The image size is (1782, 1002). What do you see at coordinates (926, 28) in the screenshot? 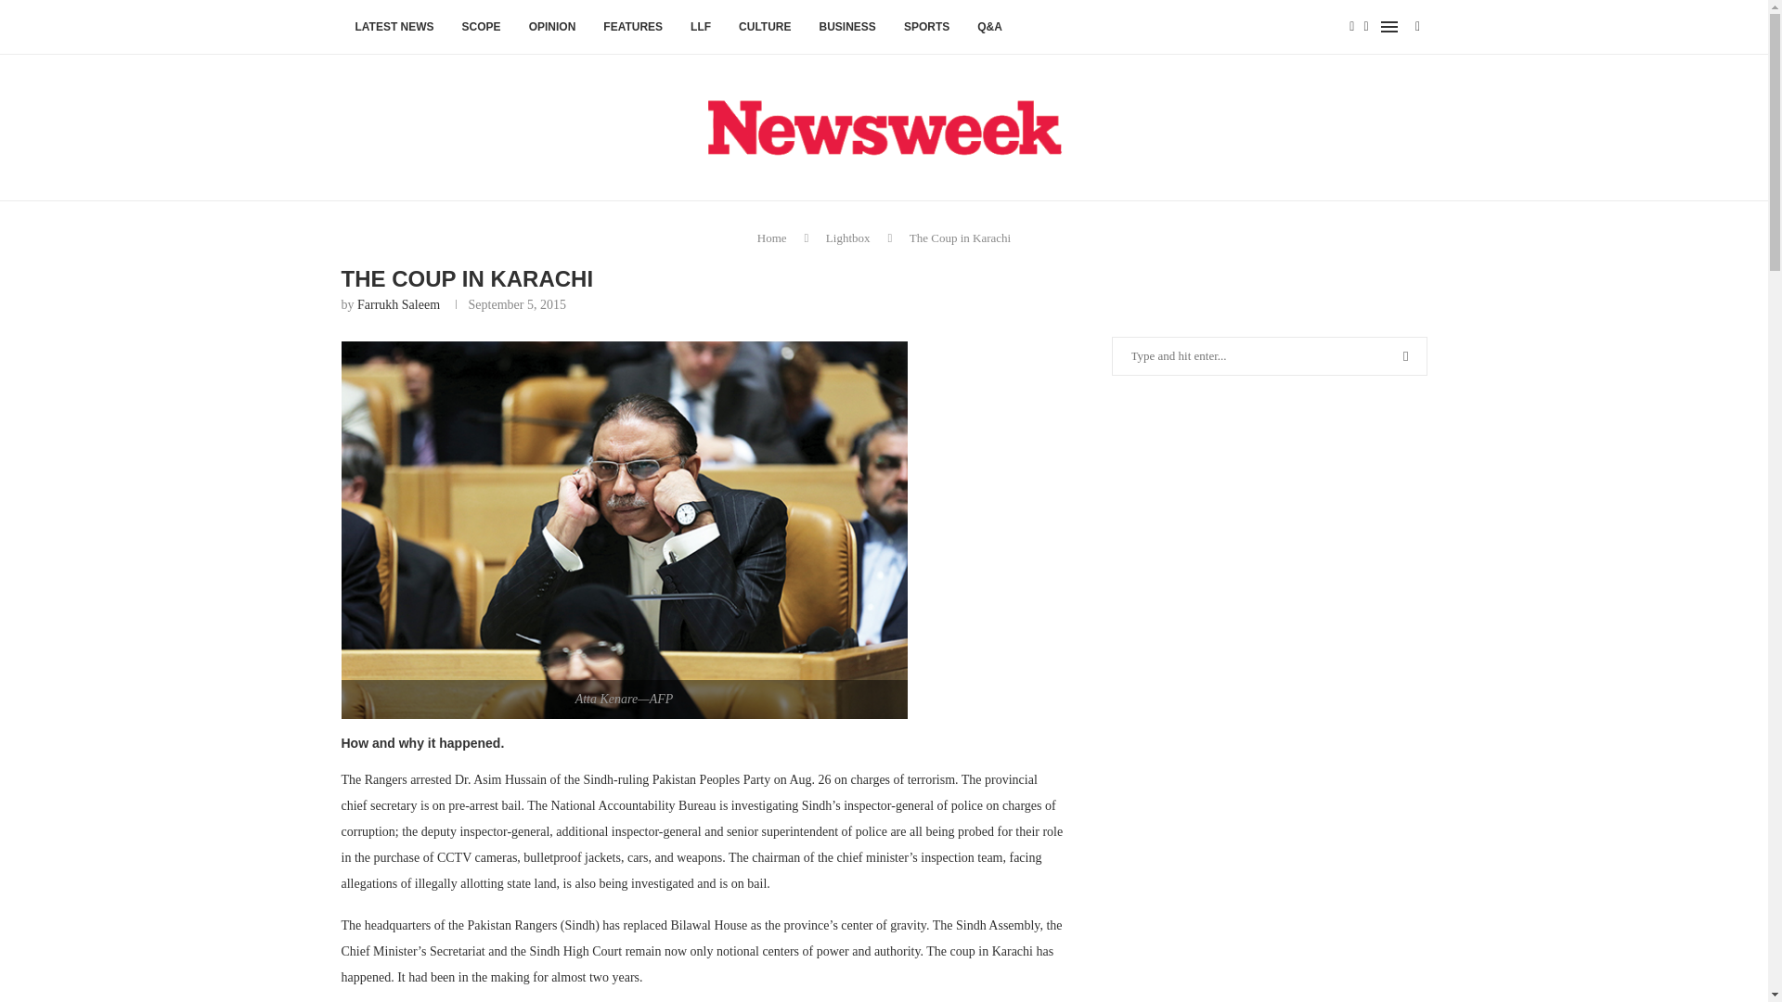
I see `SPORTS` at bounding box center [926, 28].